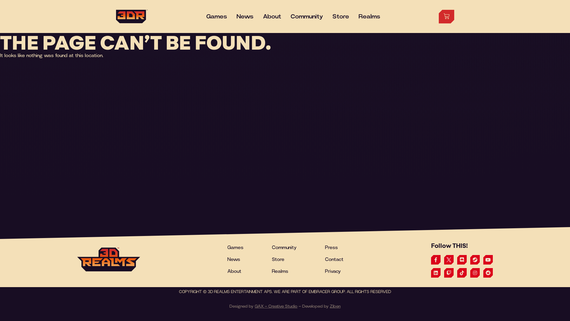  Describe the element at coordinates (284, 248) in the screenshot. I see `Community` at that location.